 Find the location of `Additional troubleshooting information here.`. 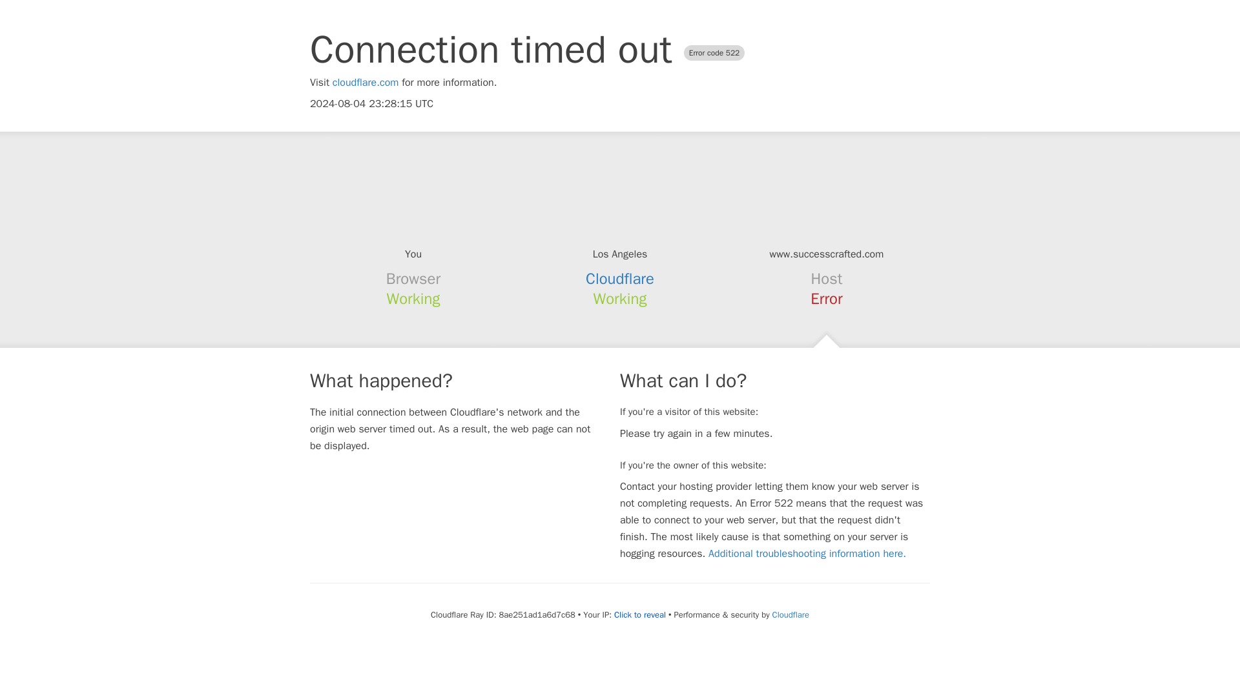

Additional troubleshooting information here. is located at coordinates (807, 554).